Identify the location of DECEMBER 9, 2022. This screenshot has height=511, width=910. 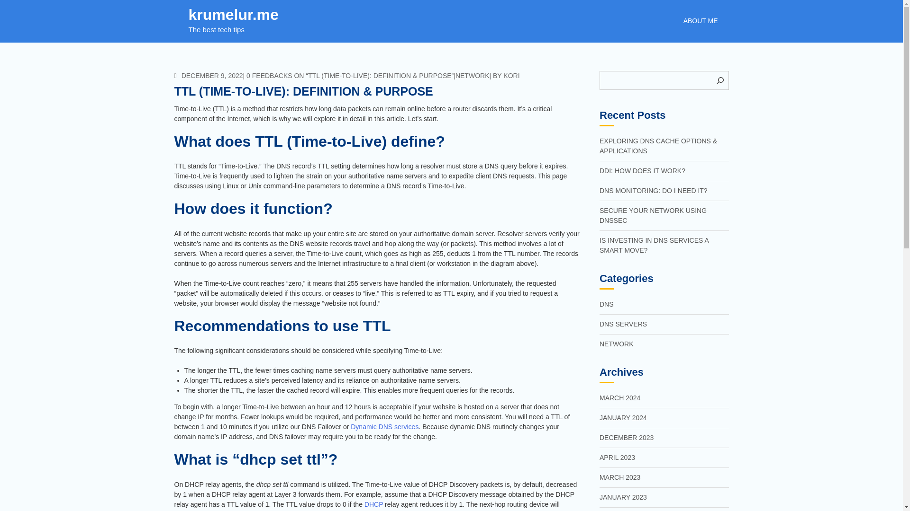
(209, 76).